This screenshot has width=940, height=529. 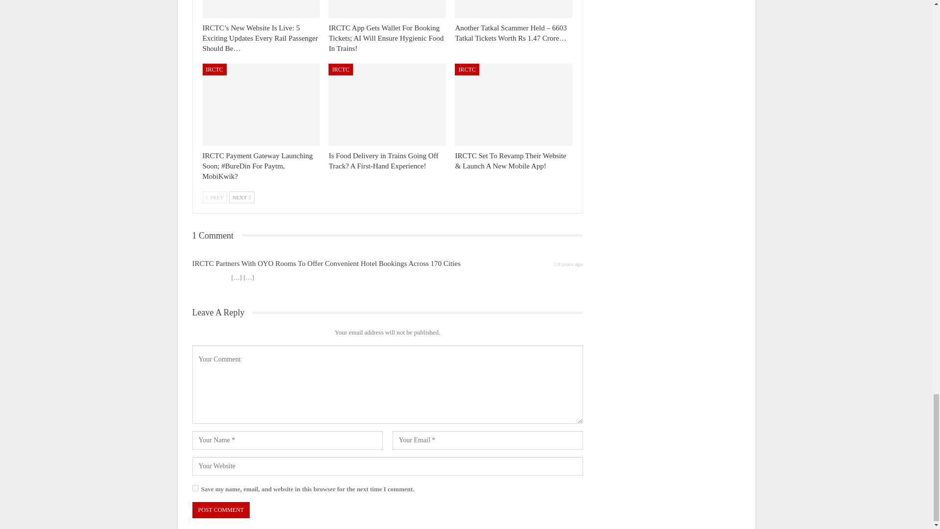 I want to click on Post Comment, so click(x=220, y=510).